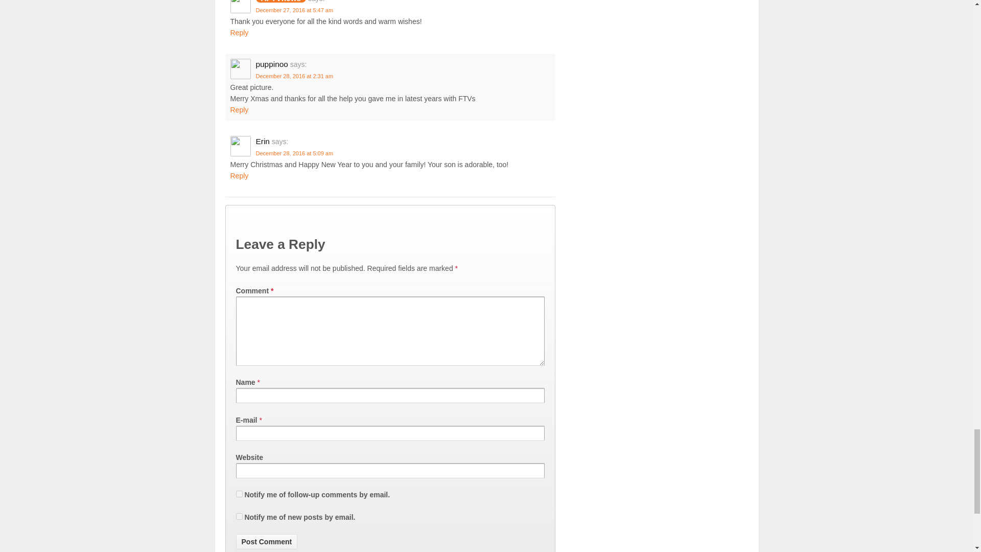  I want to click on Post Comment, so click(267, 542).